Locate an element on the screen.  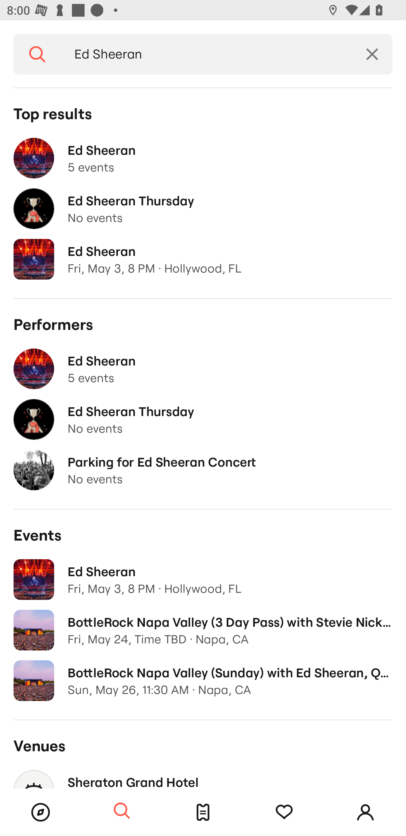
Clear is located at coordinates (372, 54).